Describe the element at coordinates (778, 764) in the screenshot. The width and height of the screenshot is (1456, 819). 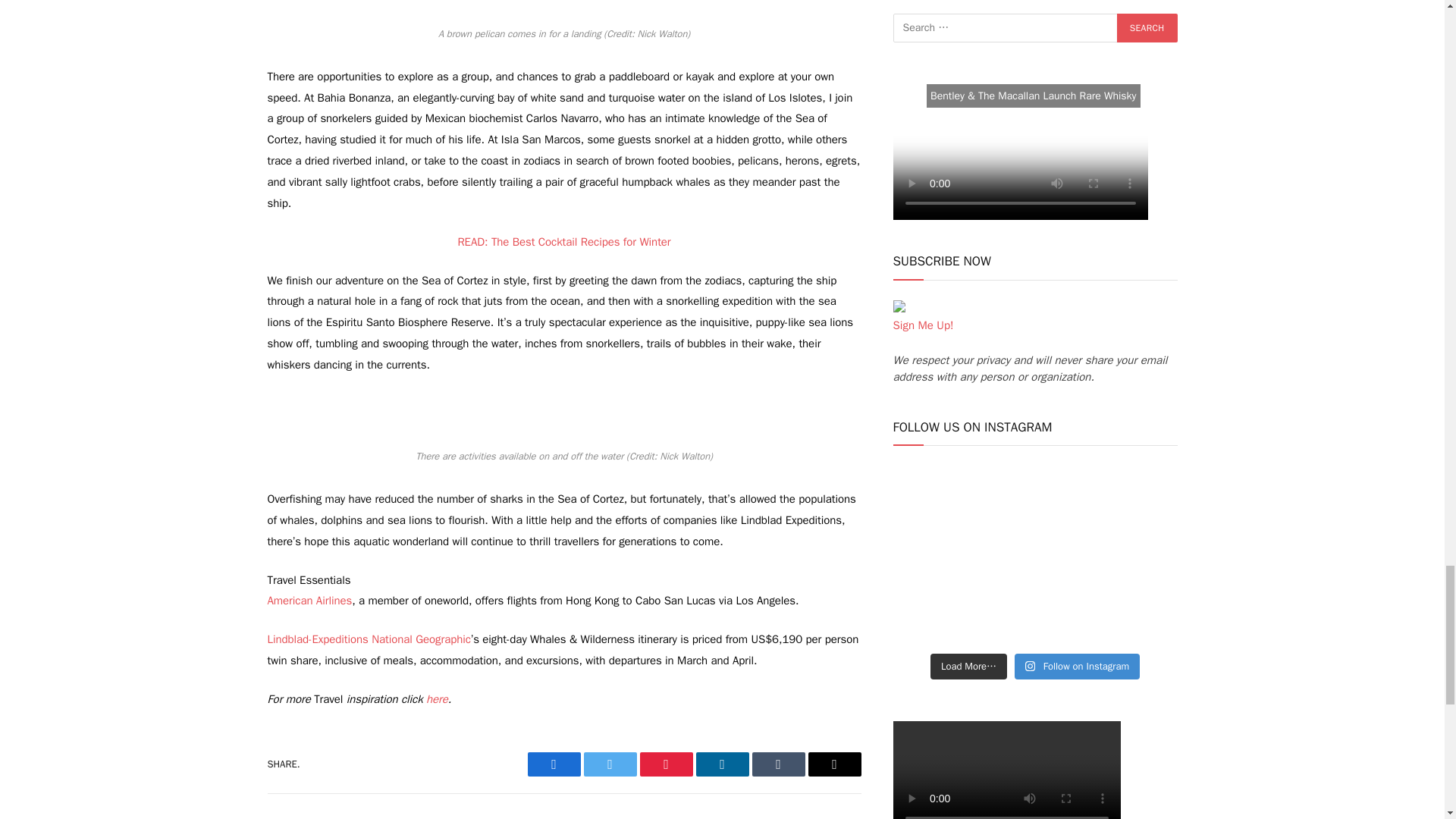
I see `Share on Tumblr` at that location.